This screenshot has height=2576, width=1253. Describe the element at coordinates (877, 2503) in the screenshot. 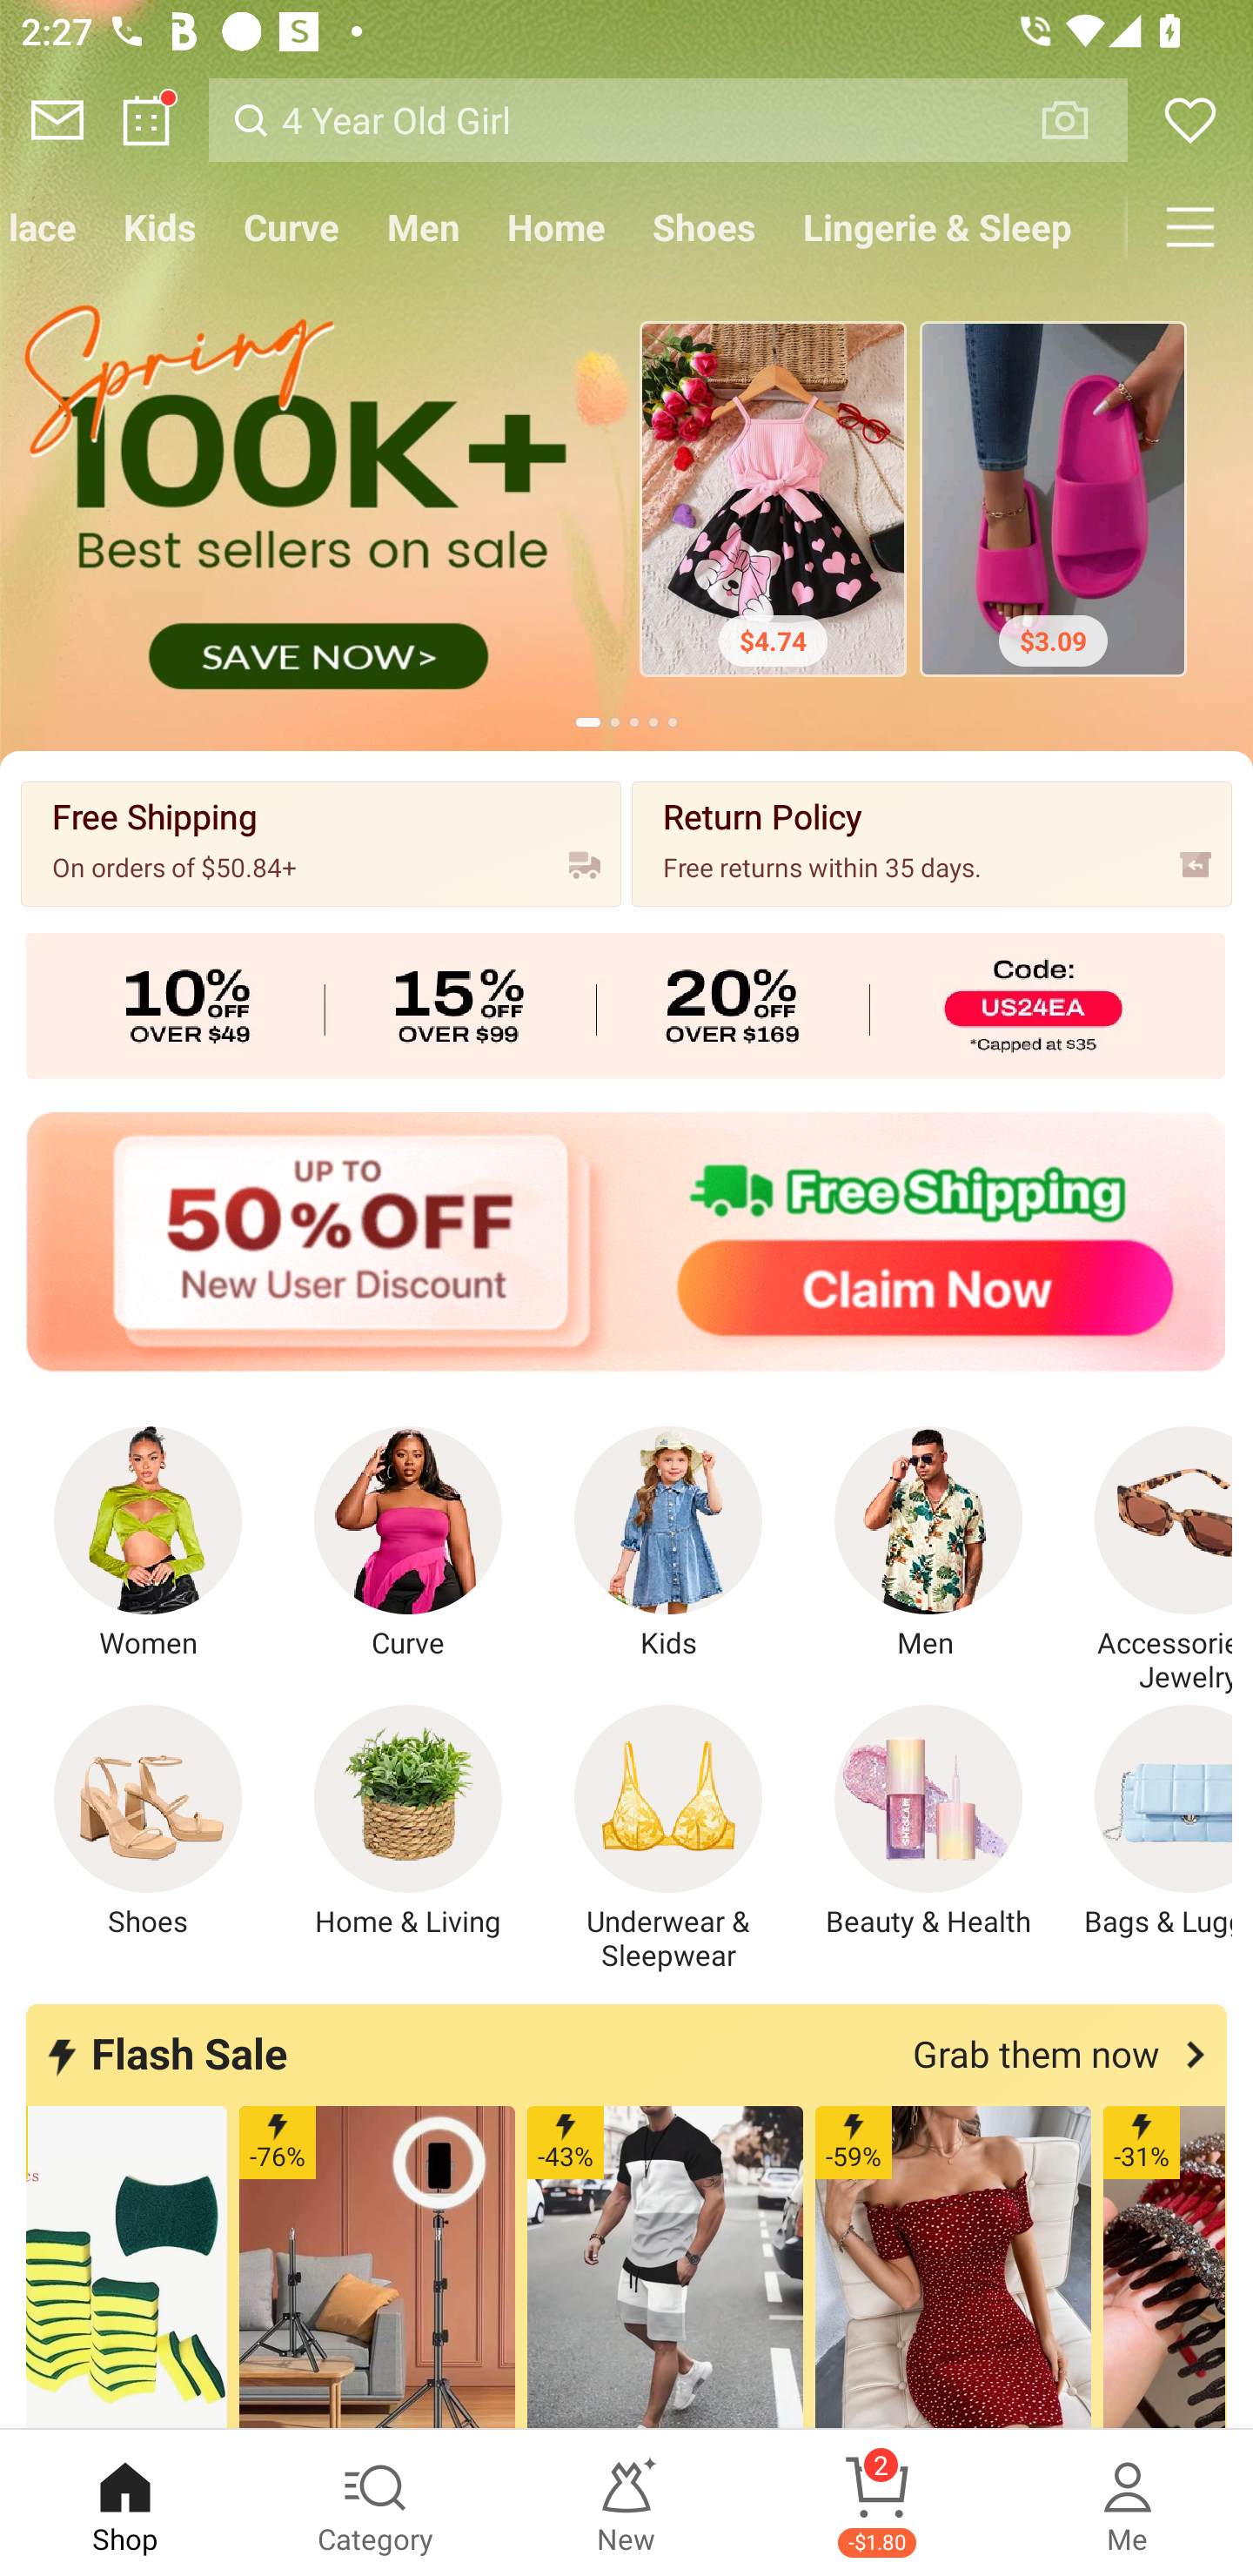

I see `Cart 2 -$1.80` at that location.